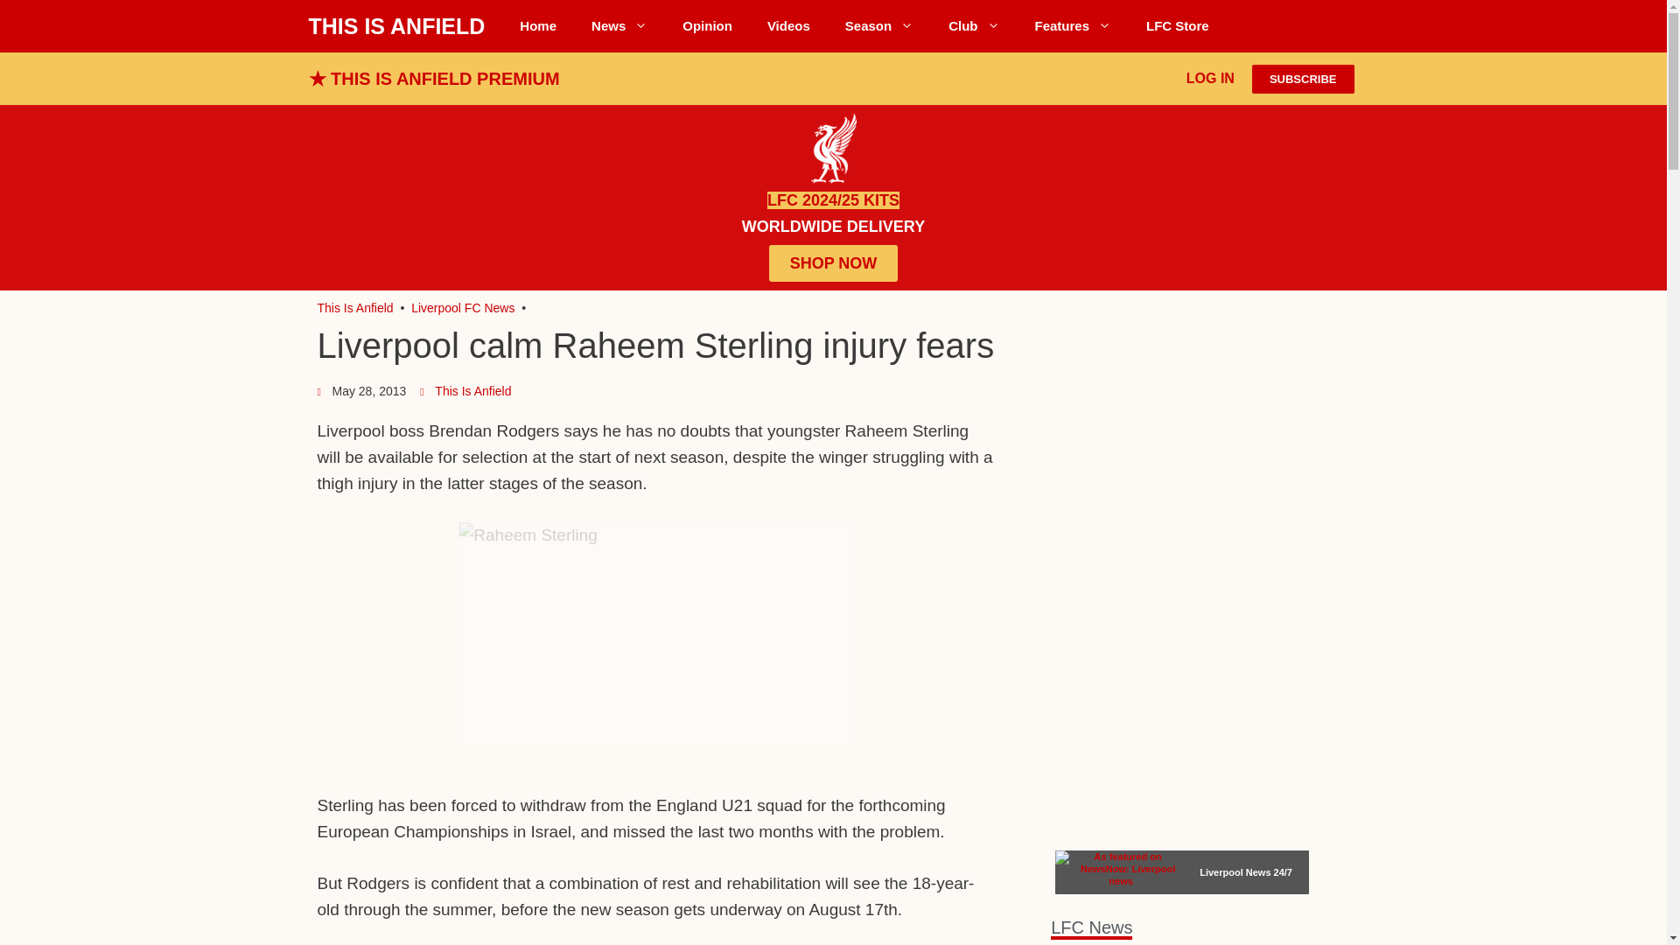 The width and height of the screenshot is (1680, 945). What do you see at coordinates (355, 308) in the screenshot?
I see `Liverpool FC` at bounding box center [355, 308].